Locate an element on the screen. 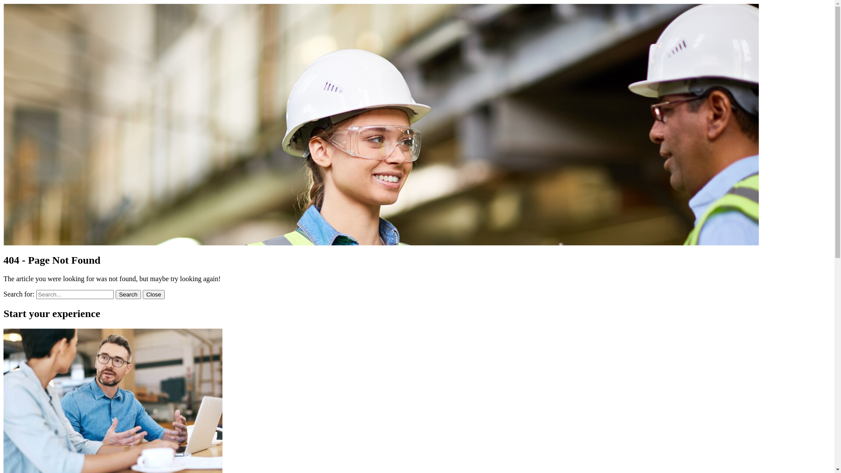  Search for: is located at coordinates (75, 294).